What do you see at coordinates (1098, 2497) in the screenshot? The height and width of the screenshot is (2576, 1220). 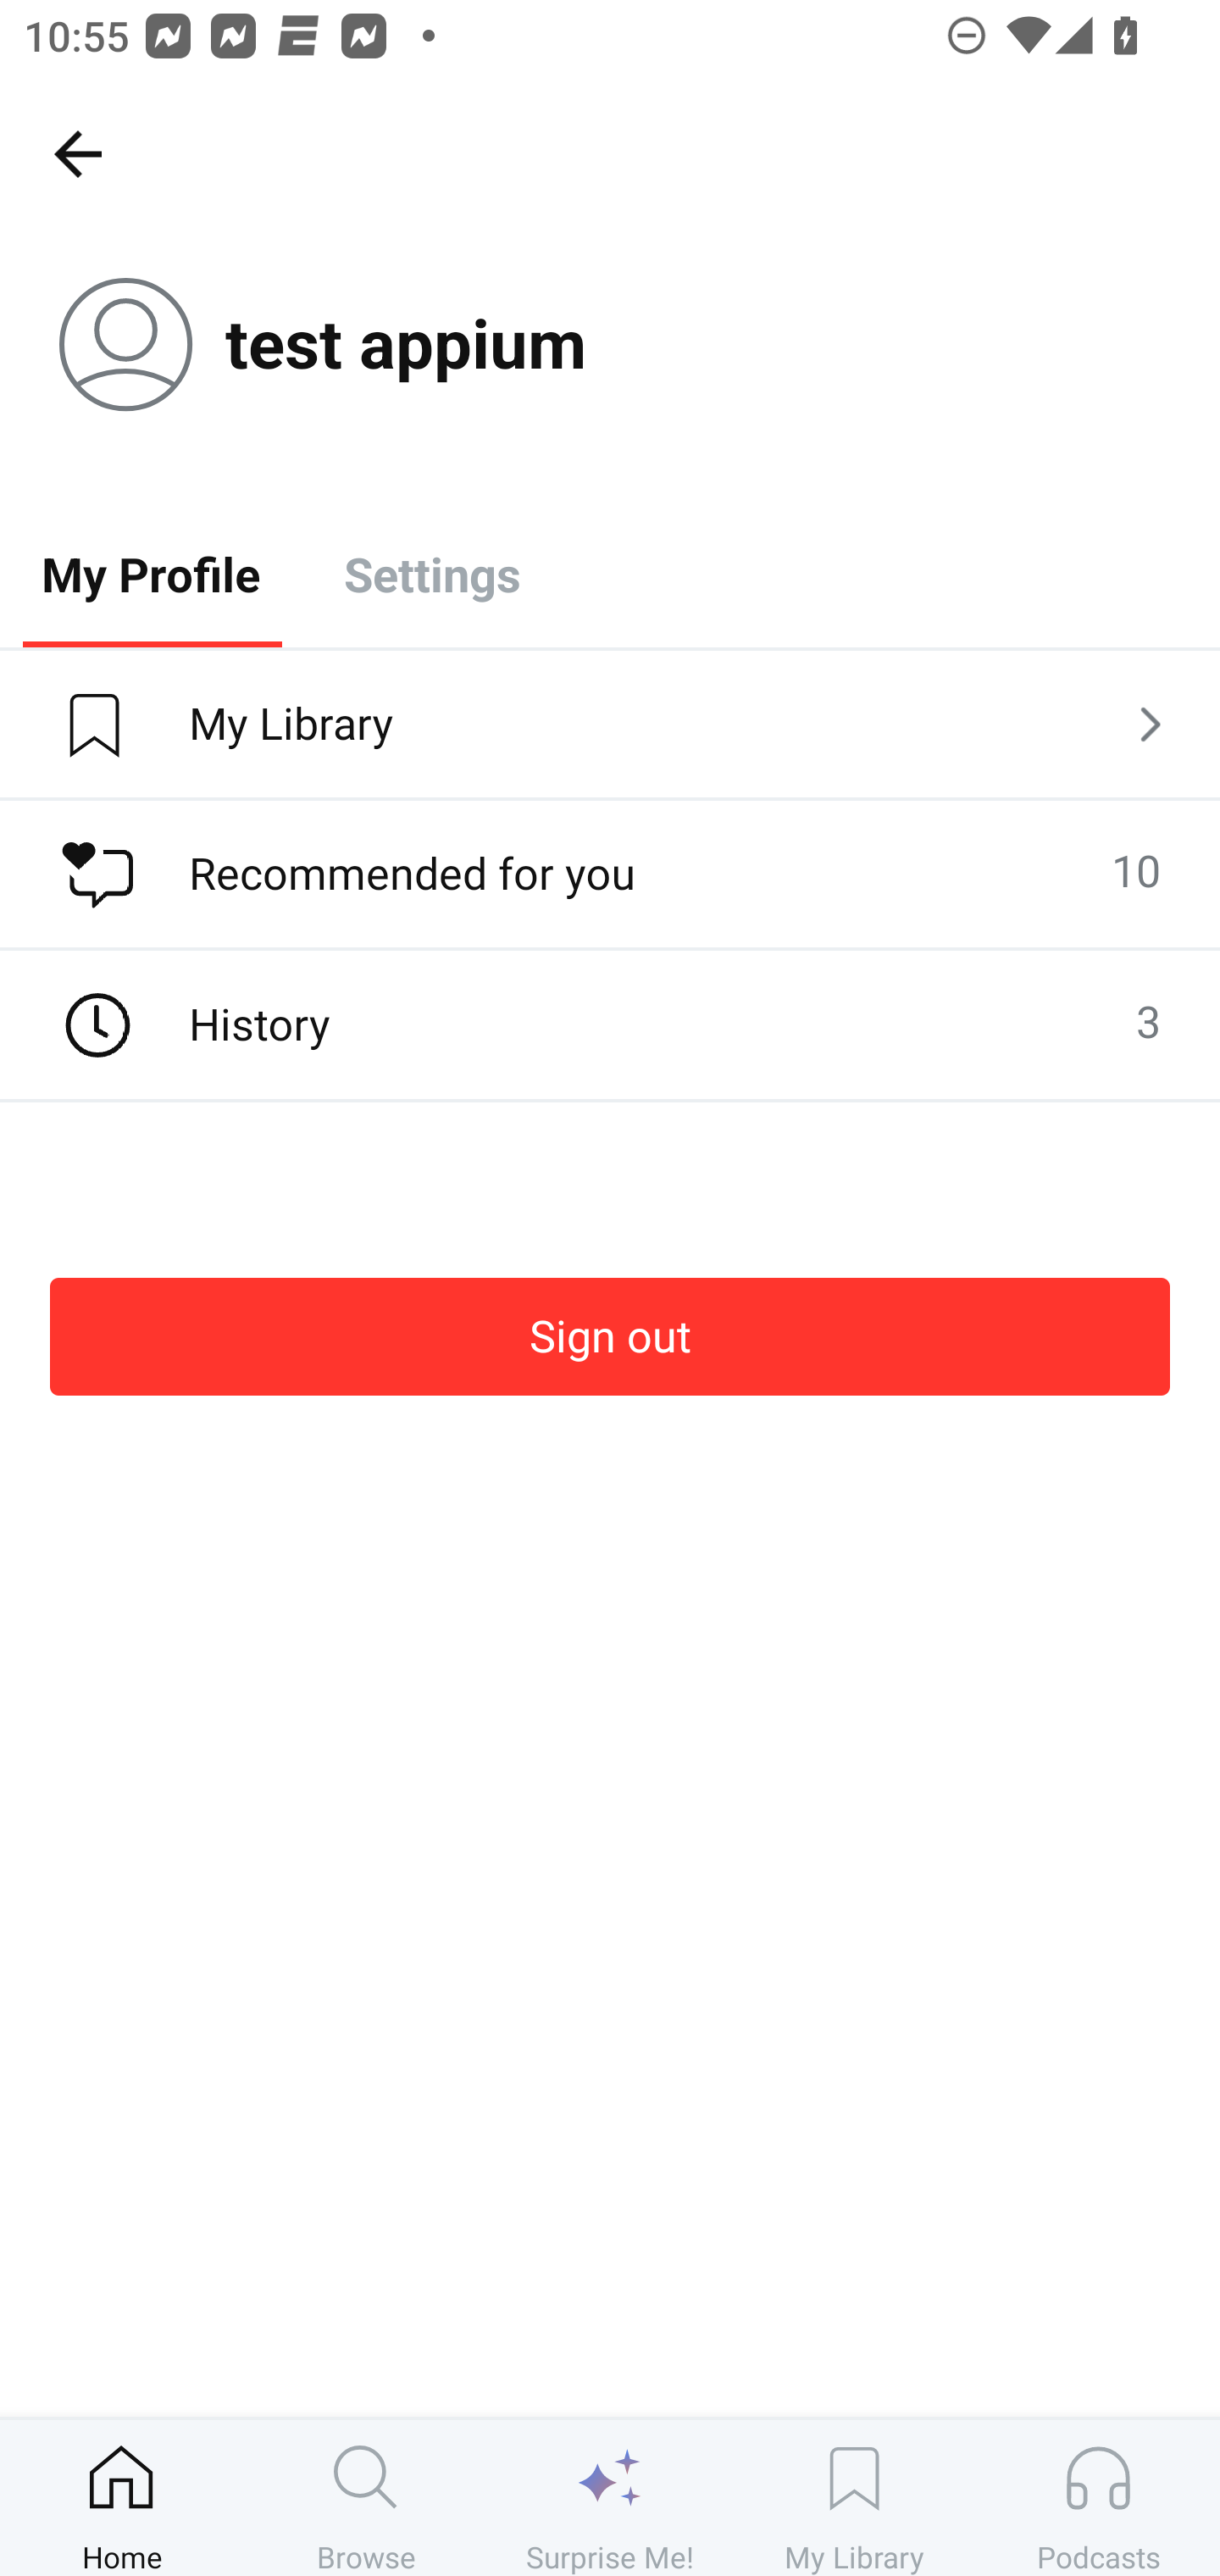 I see `Podcasts` at bounding box center [1098, 2497].